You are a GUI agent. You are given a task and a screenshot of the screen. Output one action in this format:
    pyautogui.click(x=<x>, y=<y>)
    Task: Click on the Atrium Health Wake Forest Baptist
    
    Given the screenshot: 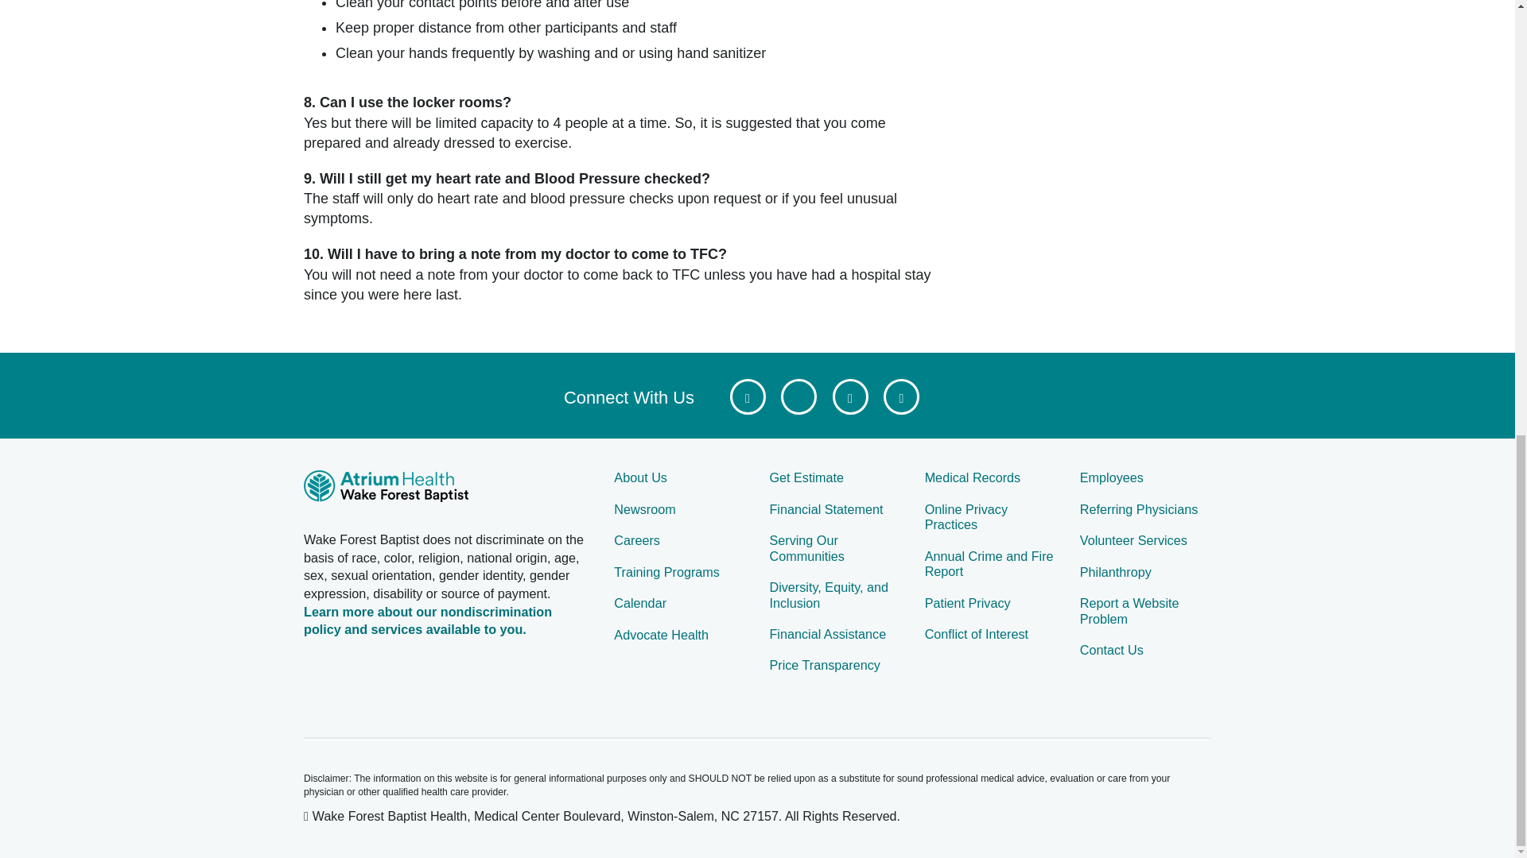 What is the action you would take?
    pyautogui.click(x=447, y=488)
    